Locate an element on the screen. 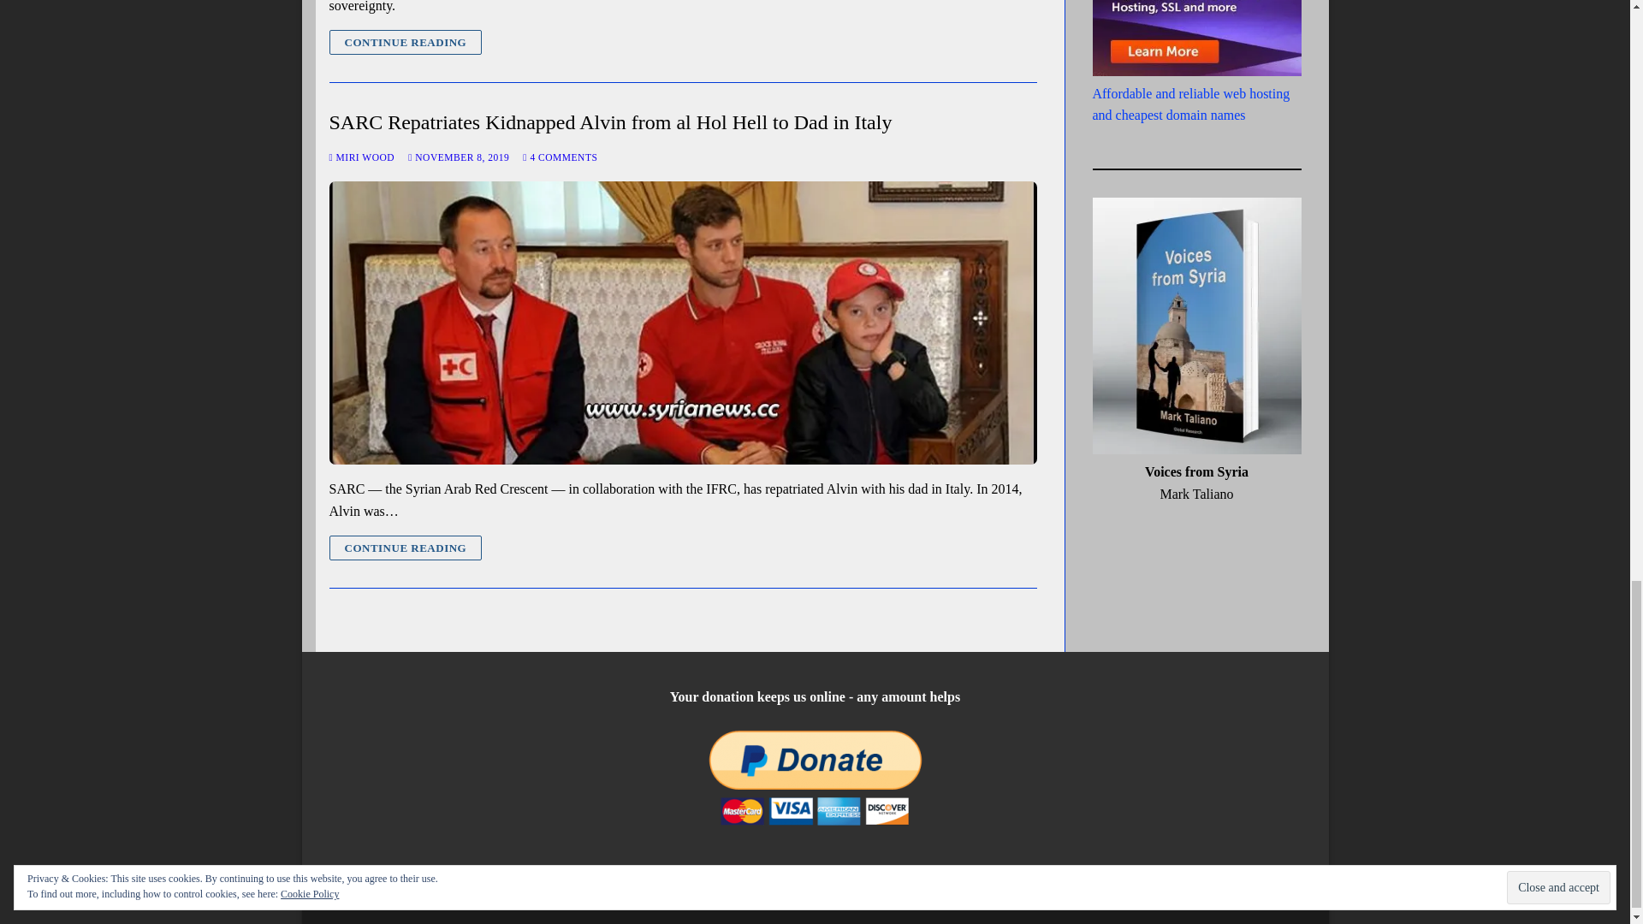  CONTINUE READING is located at coordinates (405, 548).